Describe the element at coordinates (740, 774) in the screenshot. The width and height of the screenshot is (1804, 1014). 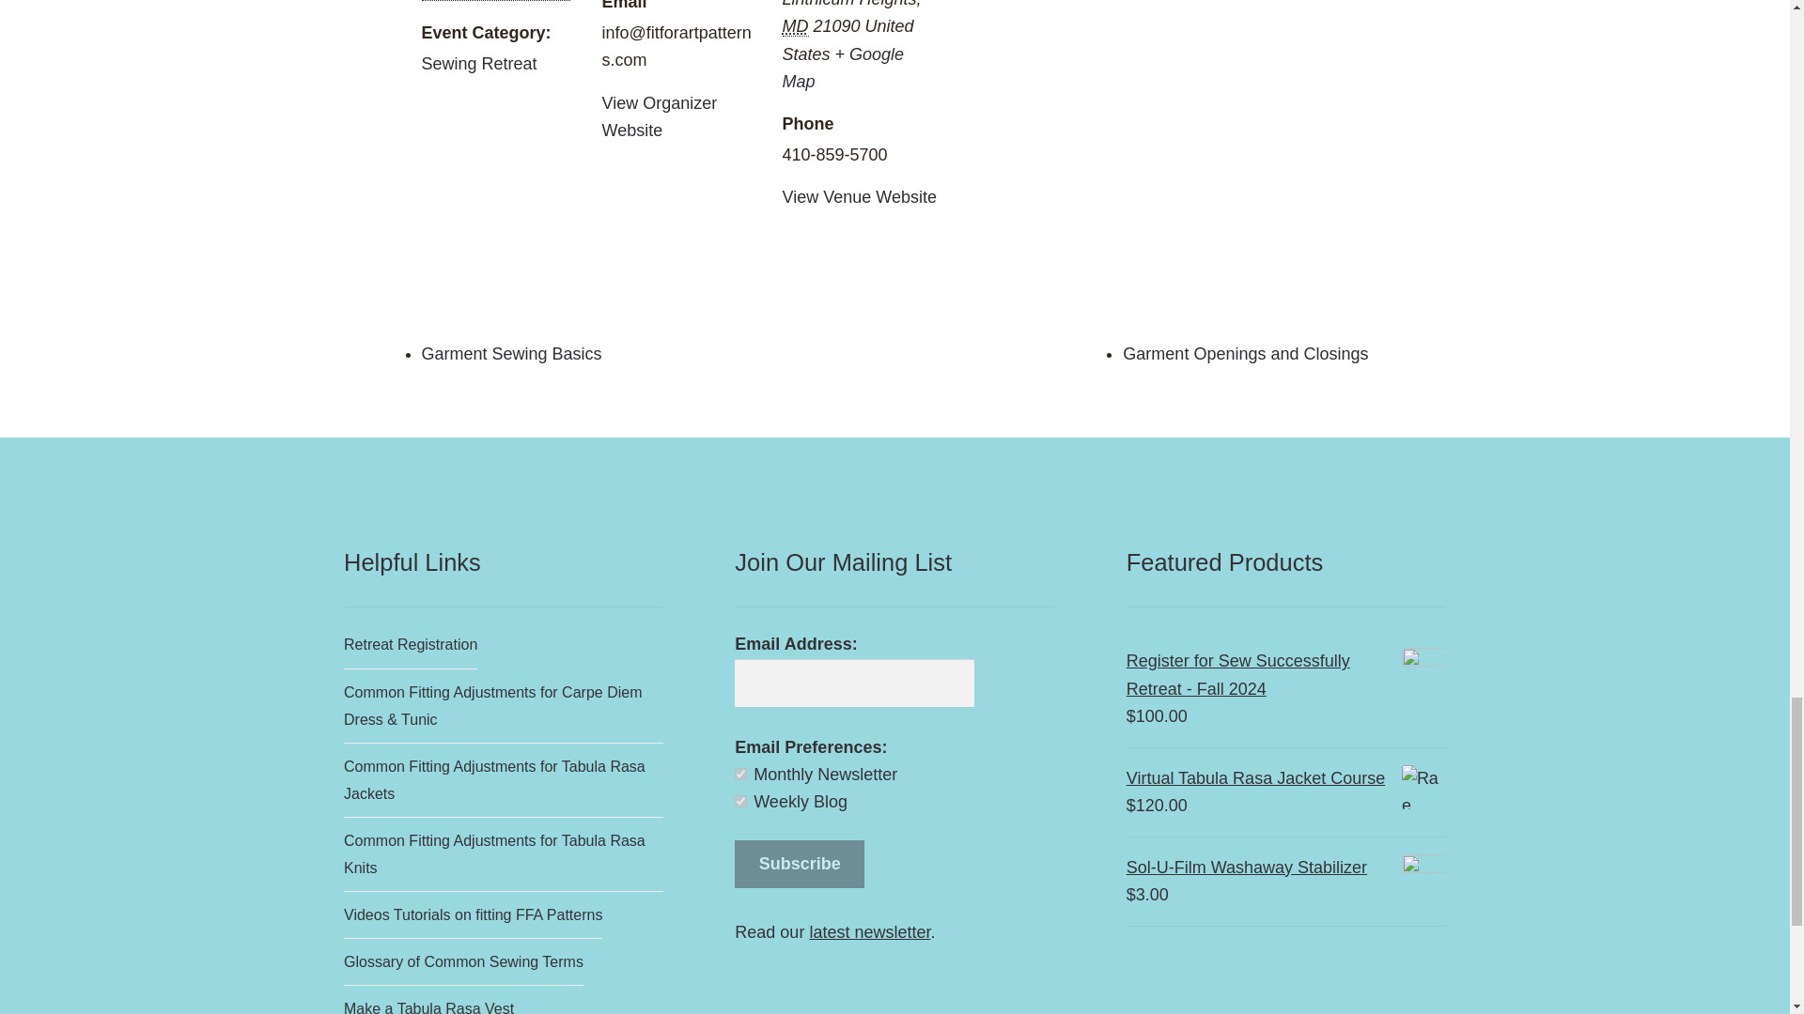
I see `1` at that location.